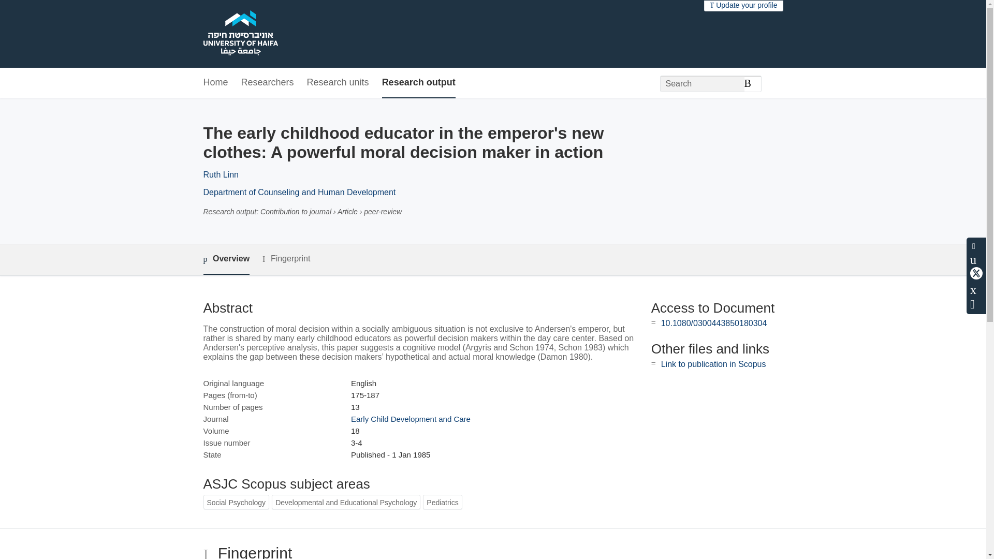  I want to click on Department of Counseling and Human Development, so click(299, 192).